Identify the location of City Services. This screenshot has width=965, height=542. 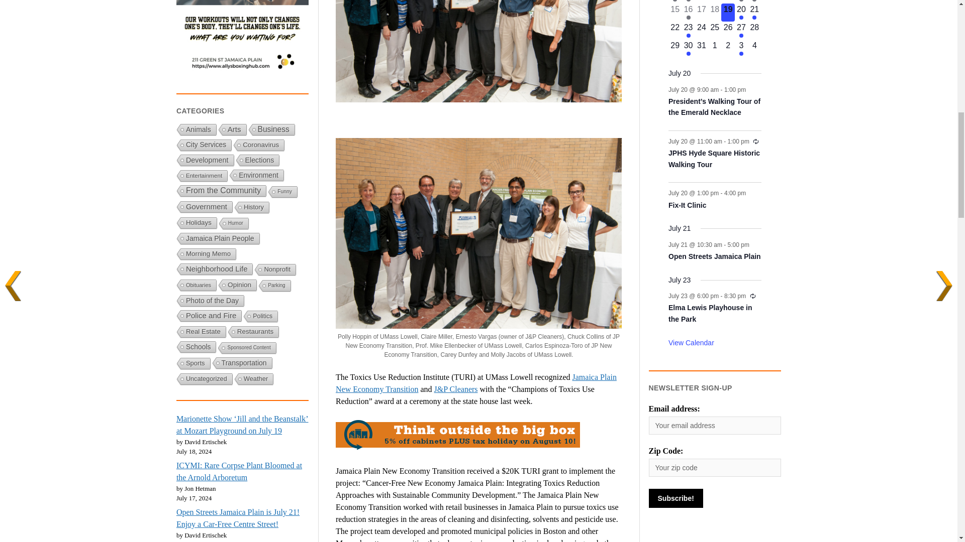
(203, 146).